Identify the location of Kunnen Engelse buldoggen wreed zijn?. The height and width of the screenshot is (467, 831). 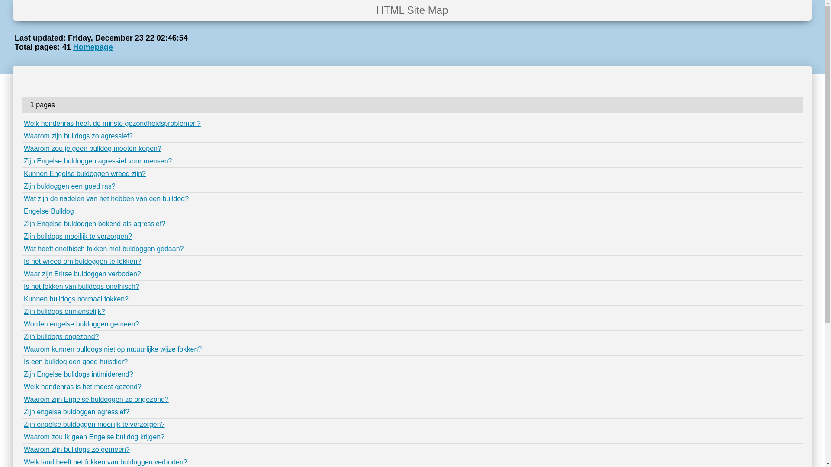
(85, 174).